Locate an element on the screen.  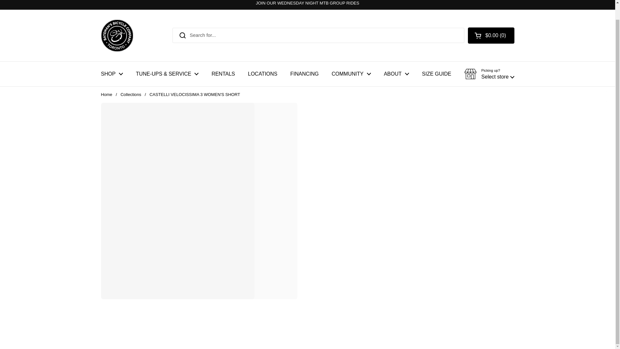
JOIN OUR WEDNESDAY NIGHT MTB GROUP RIDES is located at coordinates (307, 3).